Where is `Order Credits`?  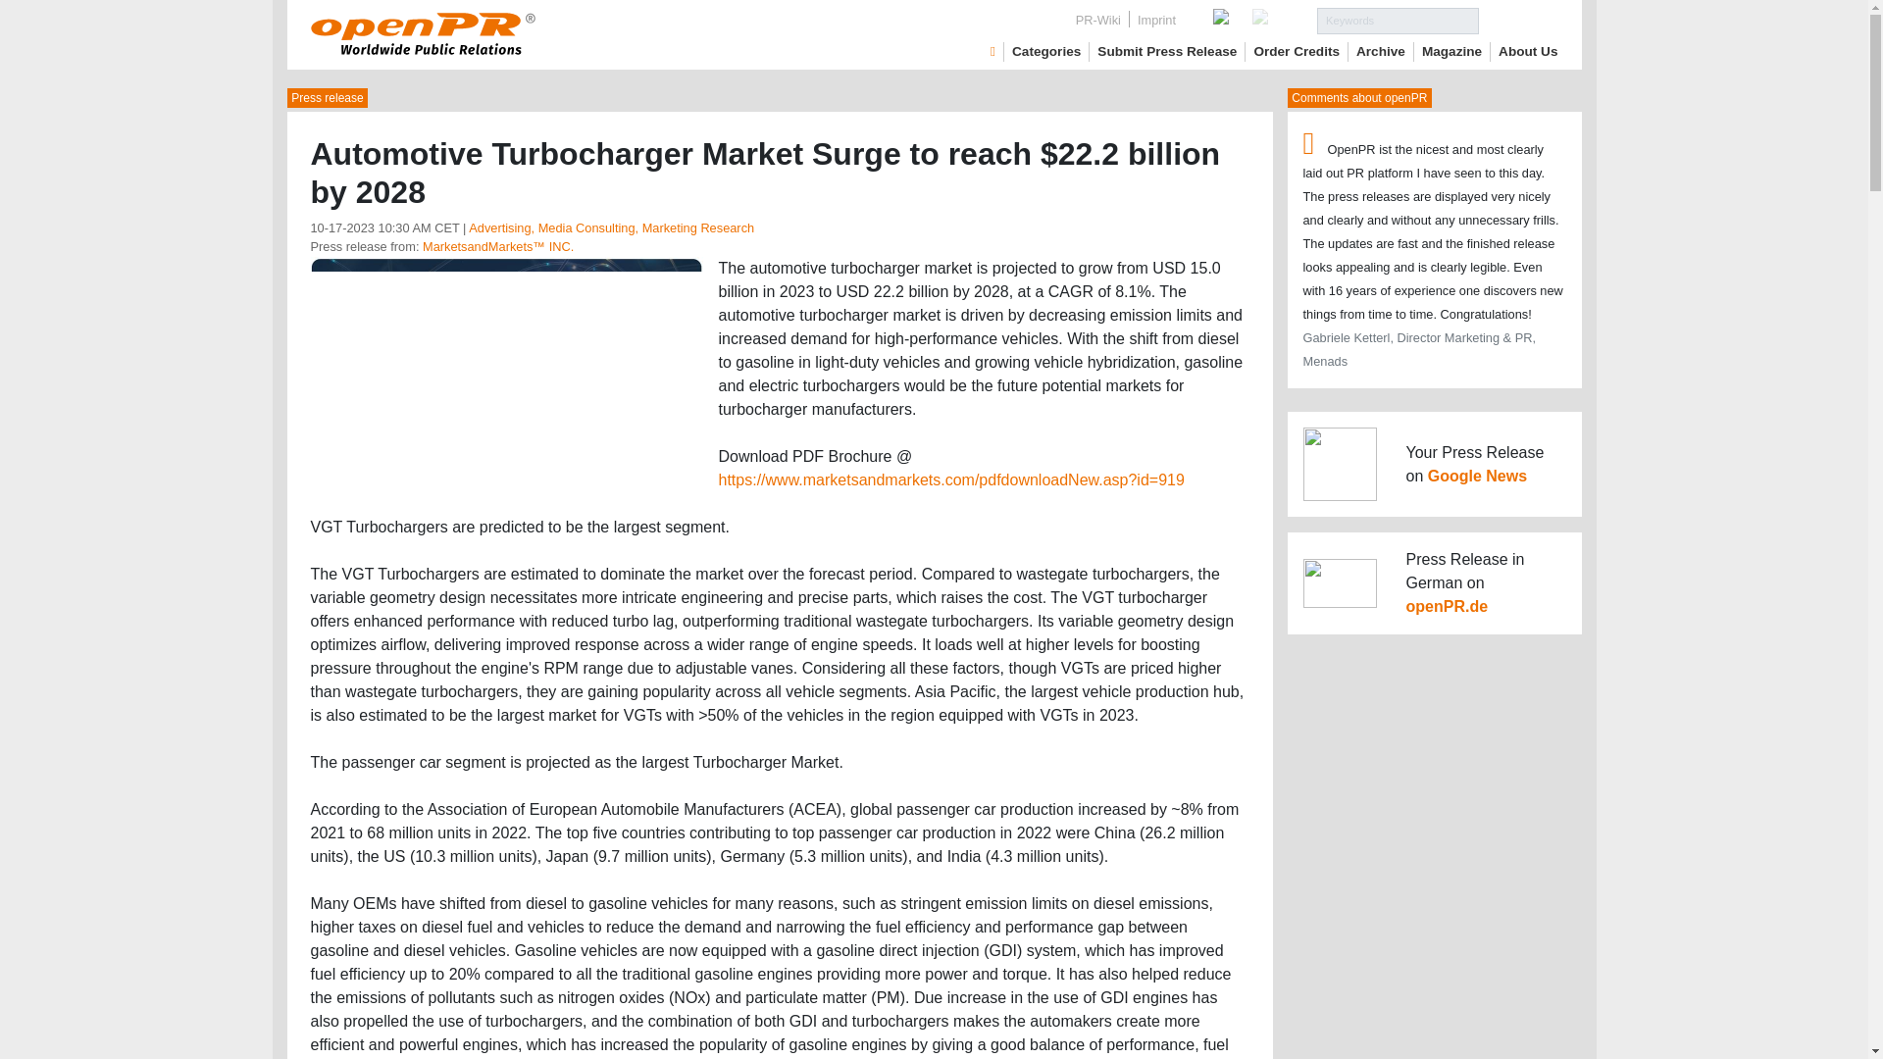 Order Credits is located at coordinates (1297, 51).